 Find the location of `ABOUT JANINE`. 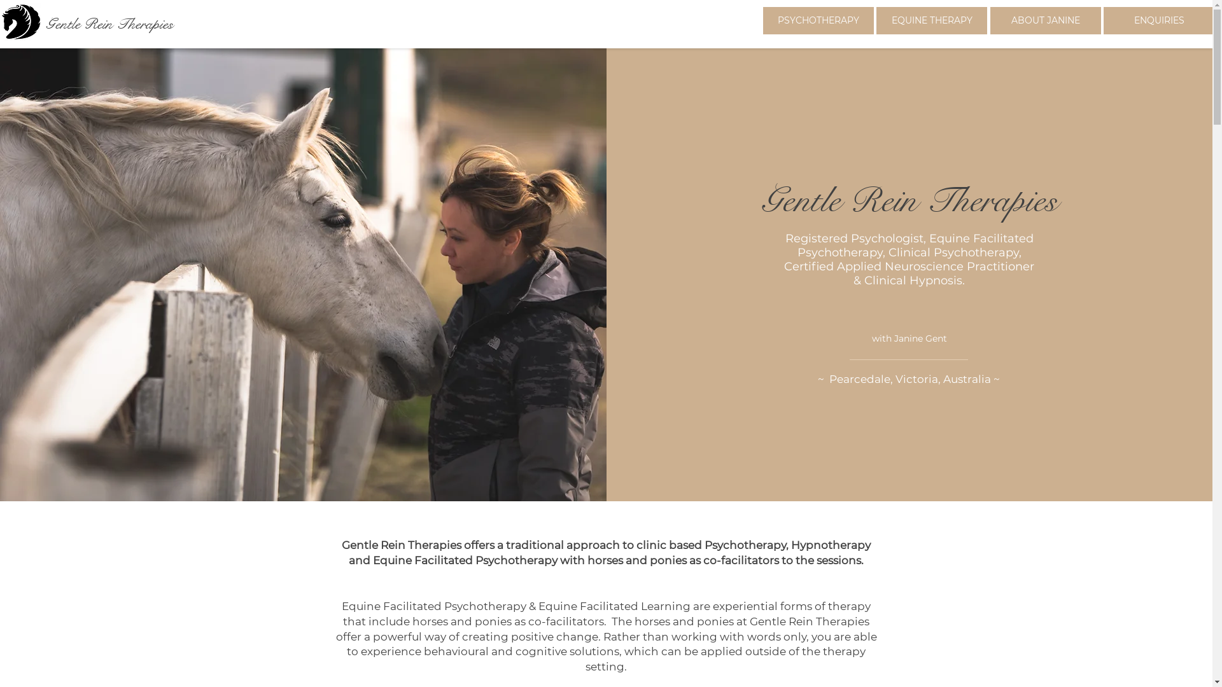

ABOUT JANINE is located at coordinates (1046, 20).